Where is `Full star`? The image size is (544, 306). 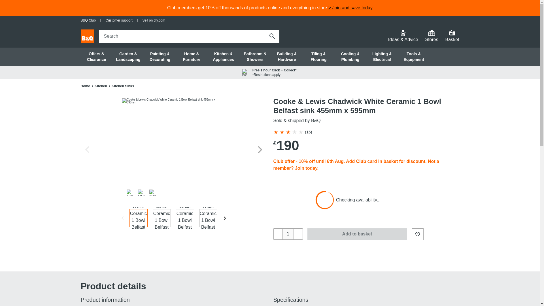
Full star is located at coordinates (275, 132).